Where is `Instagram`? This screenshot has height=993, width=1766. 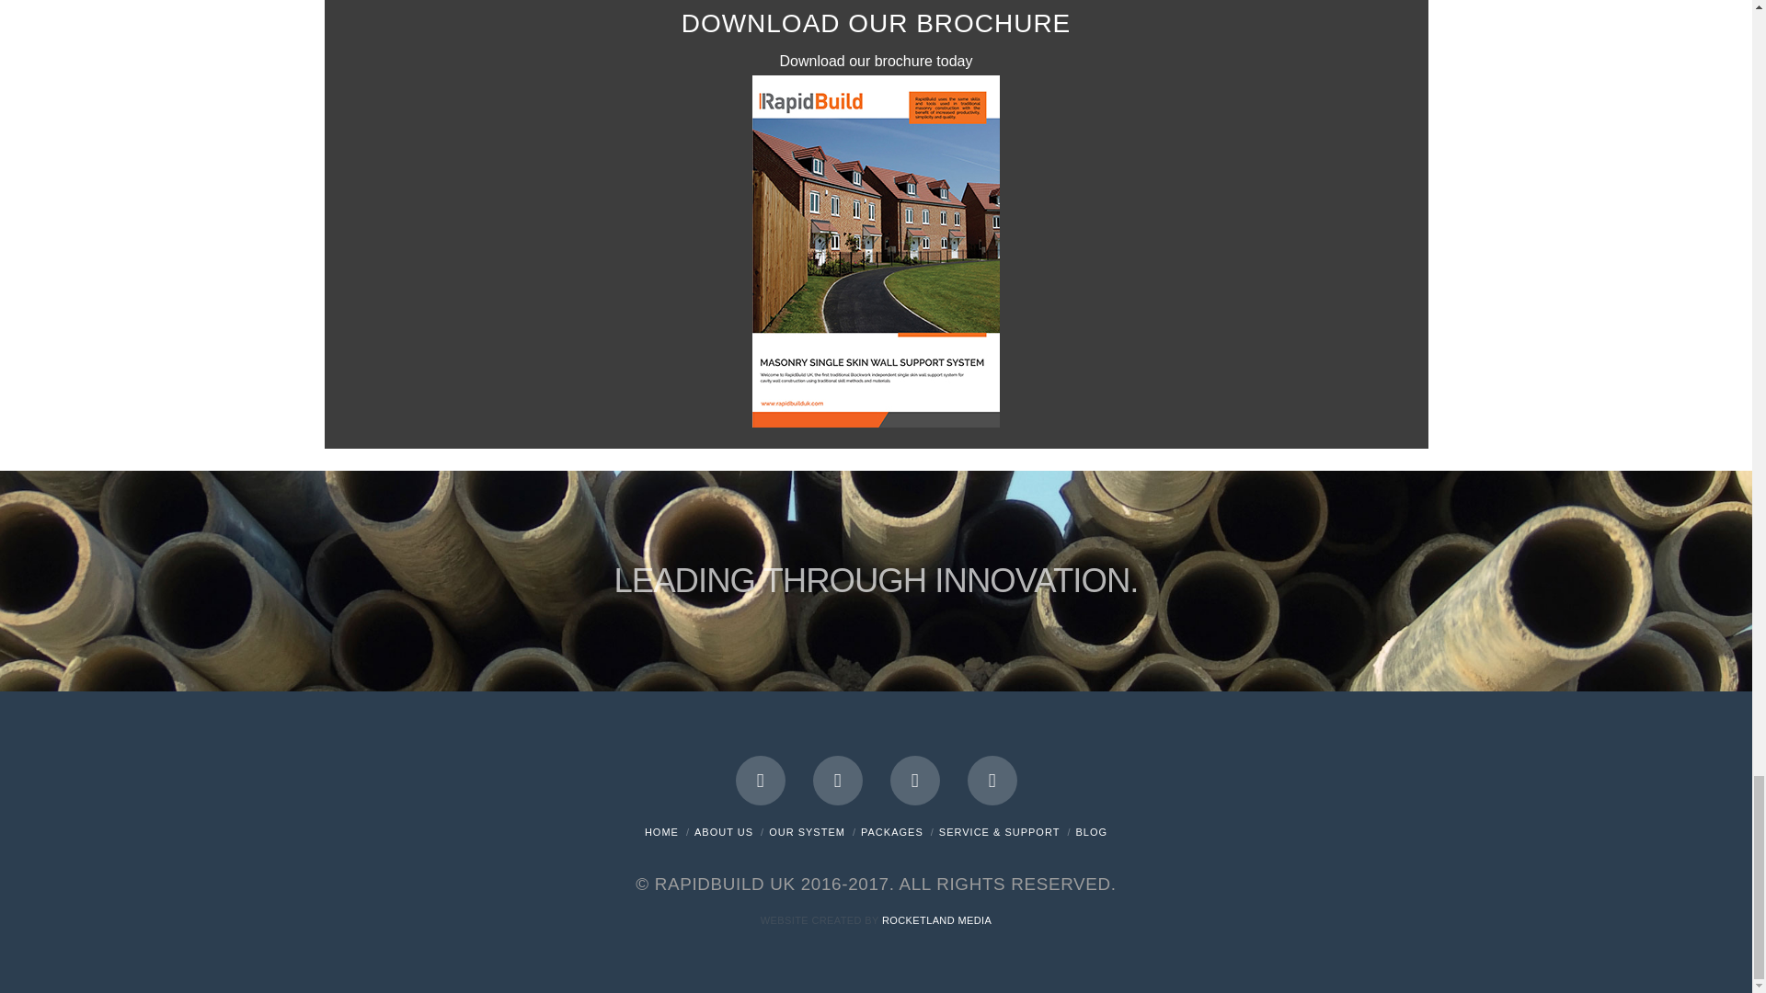
Instagram is located at coordinates (992, 780).